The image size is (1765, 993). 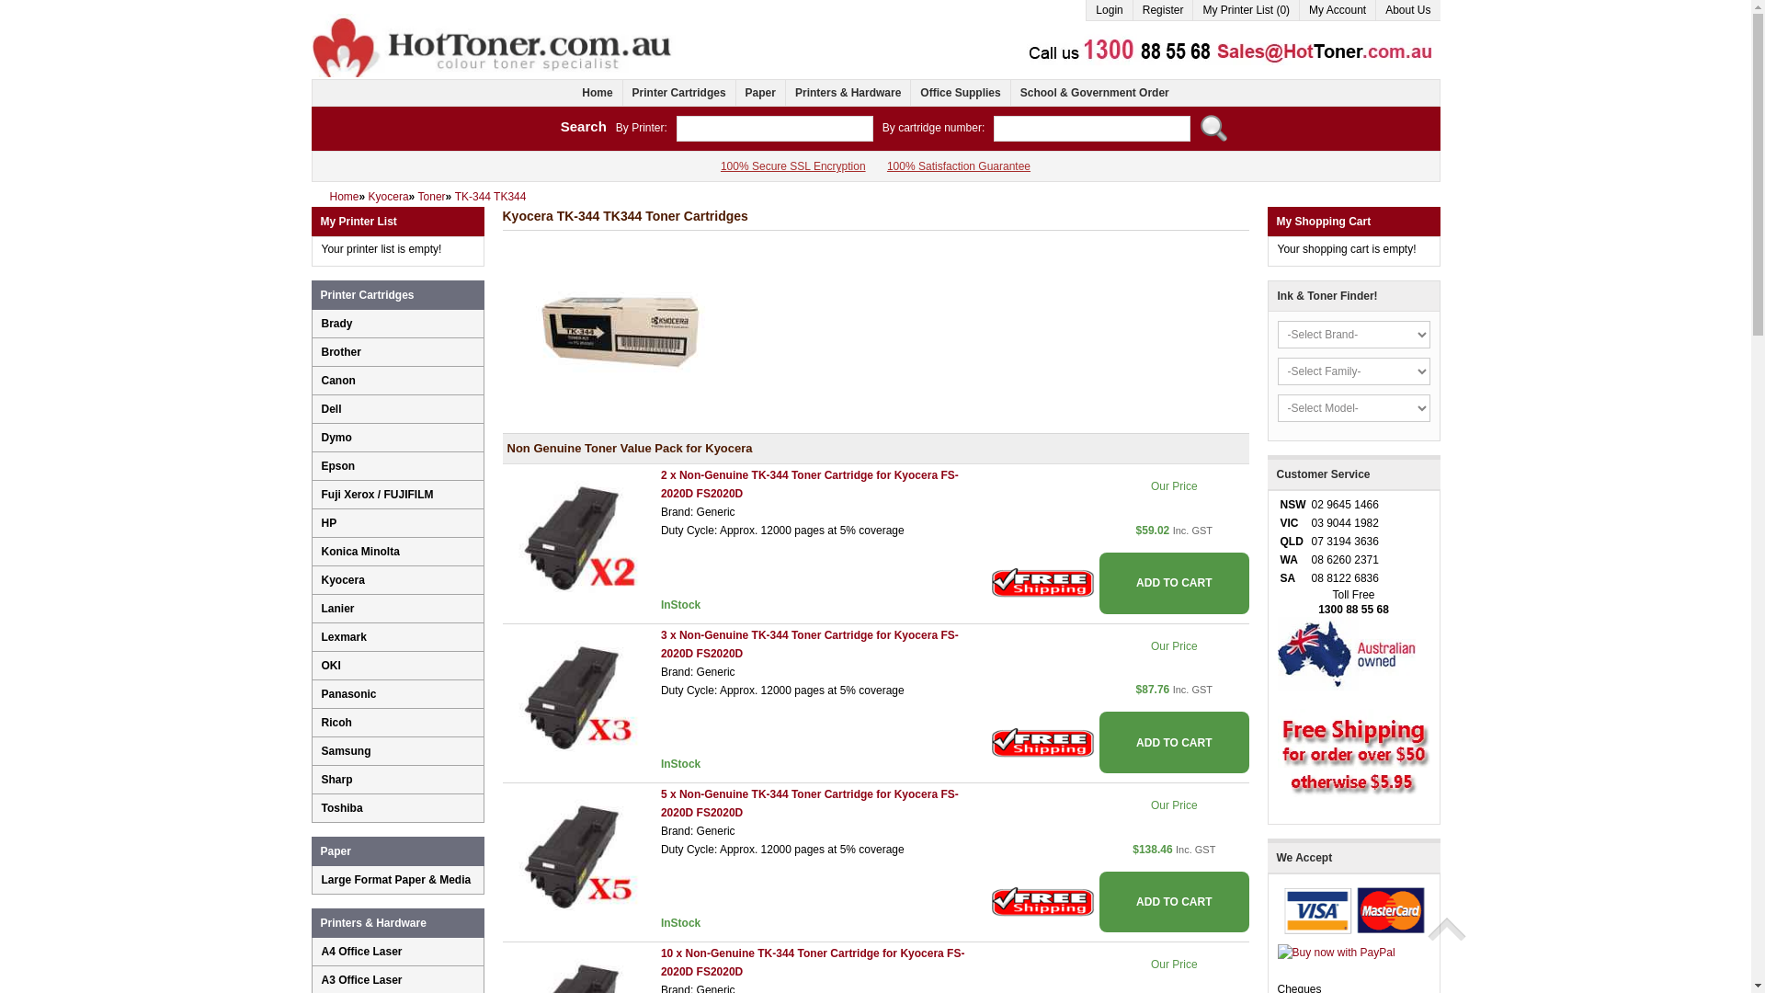 I want to click on Lexmark, so click(x=403, y=637).